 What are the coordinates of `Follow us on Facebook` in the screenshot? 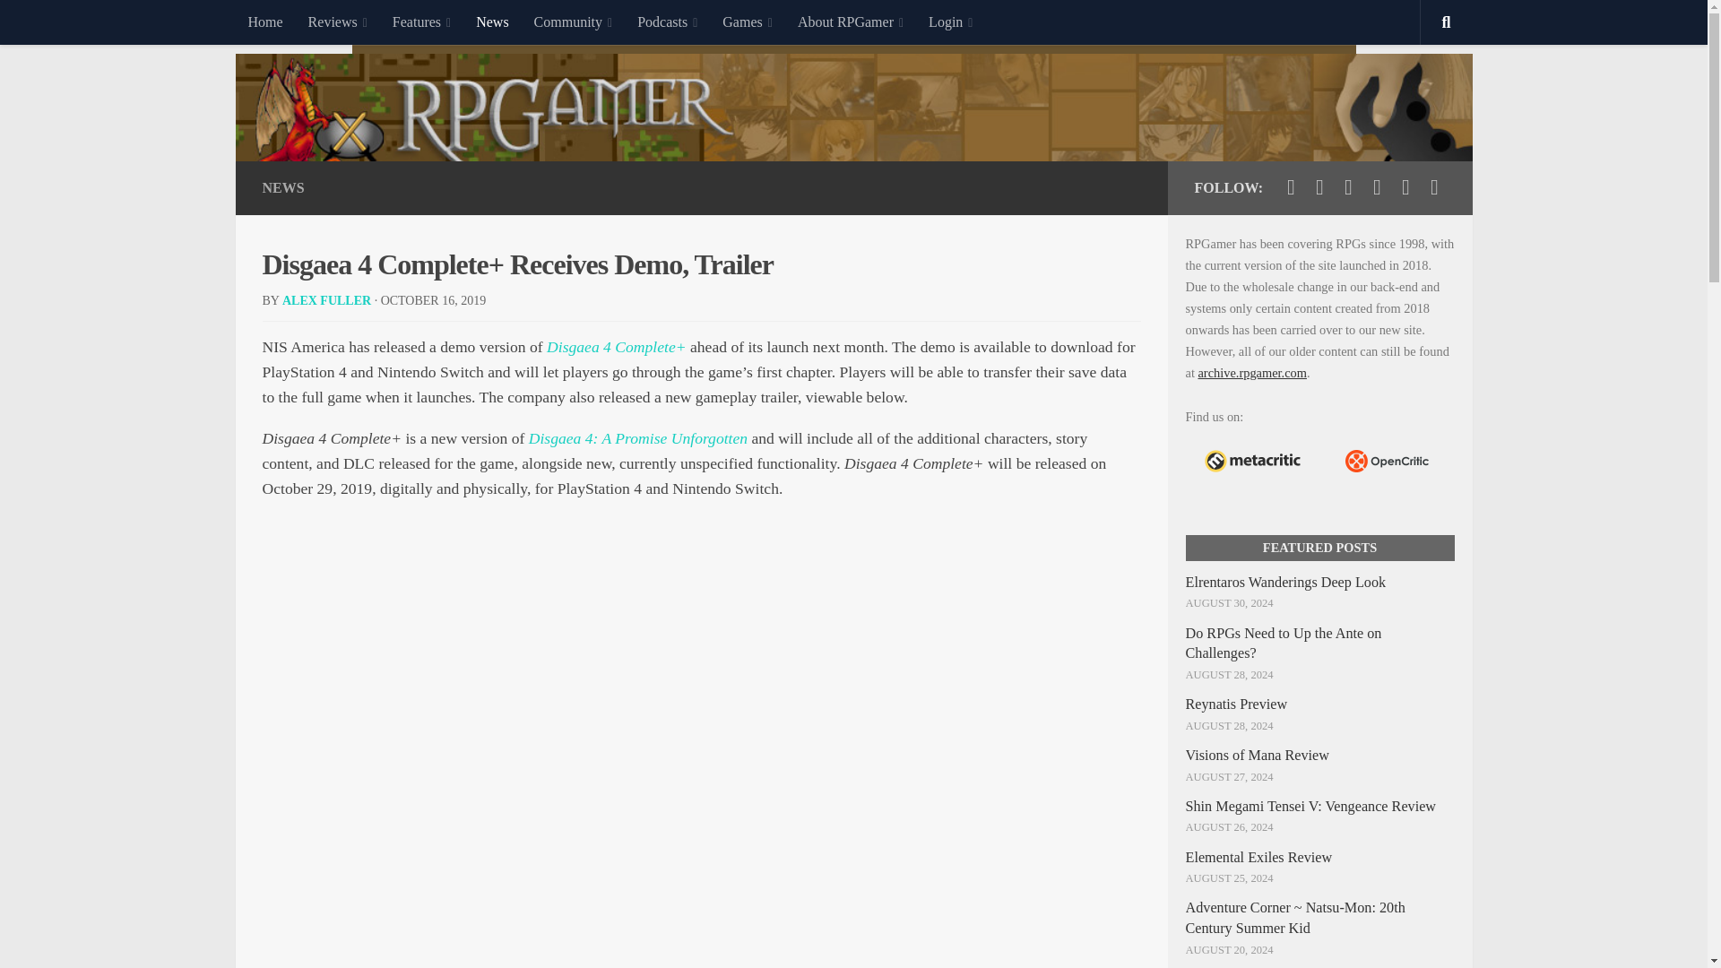 It's located at (1319, 186).